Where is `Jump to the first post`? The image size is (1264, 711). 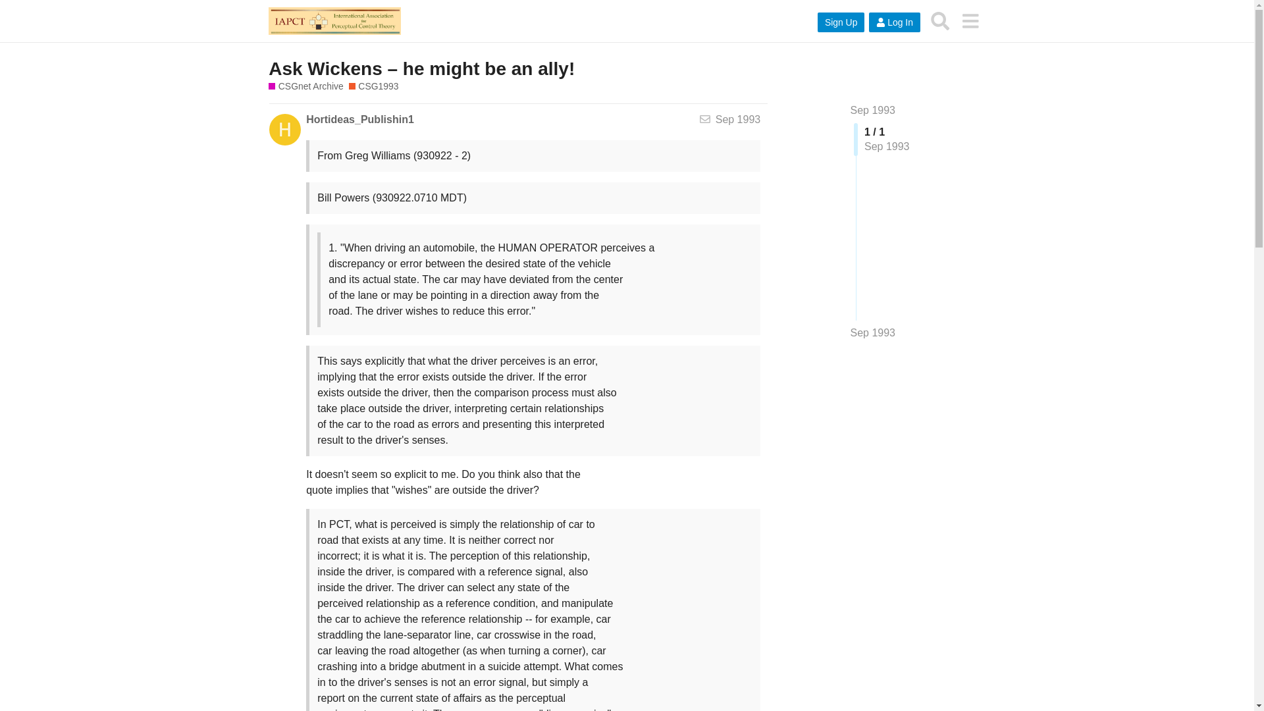 Jump to the first post is located at coordinates (873, 110).